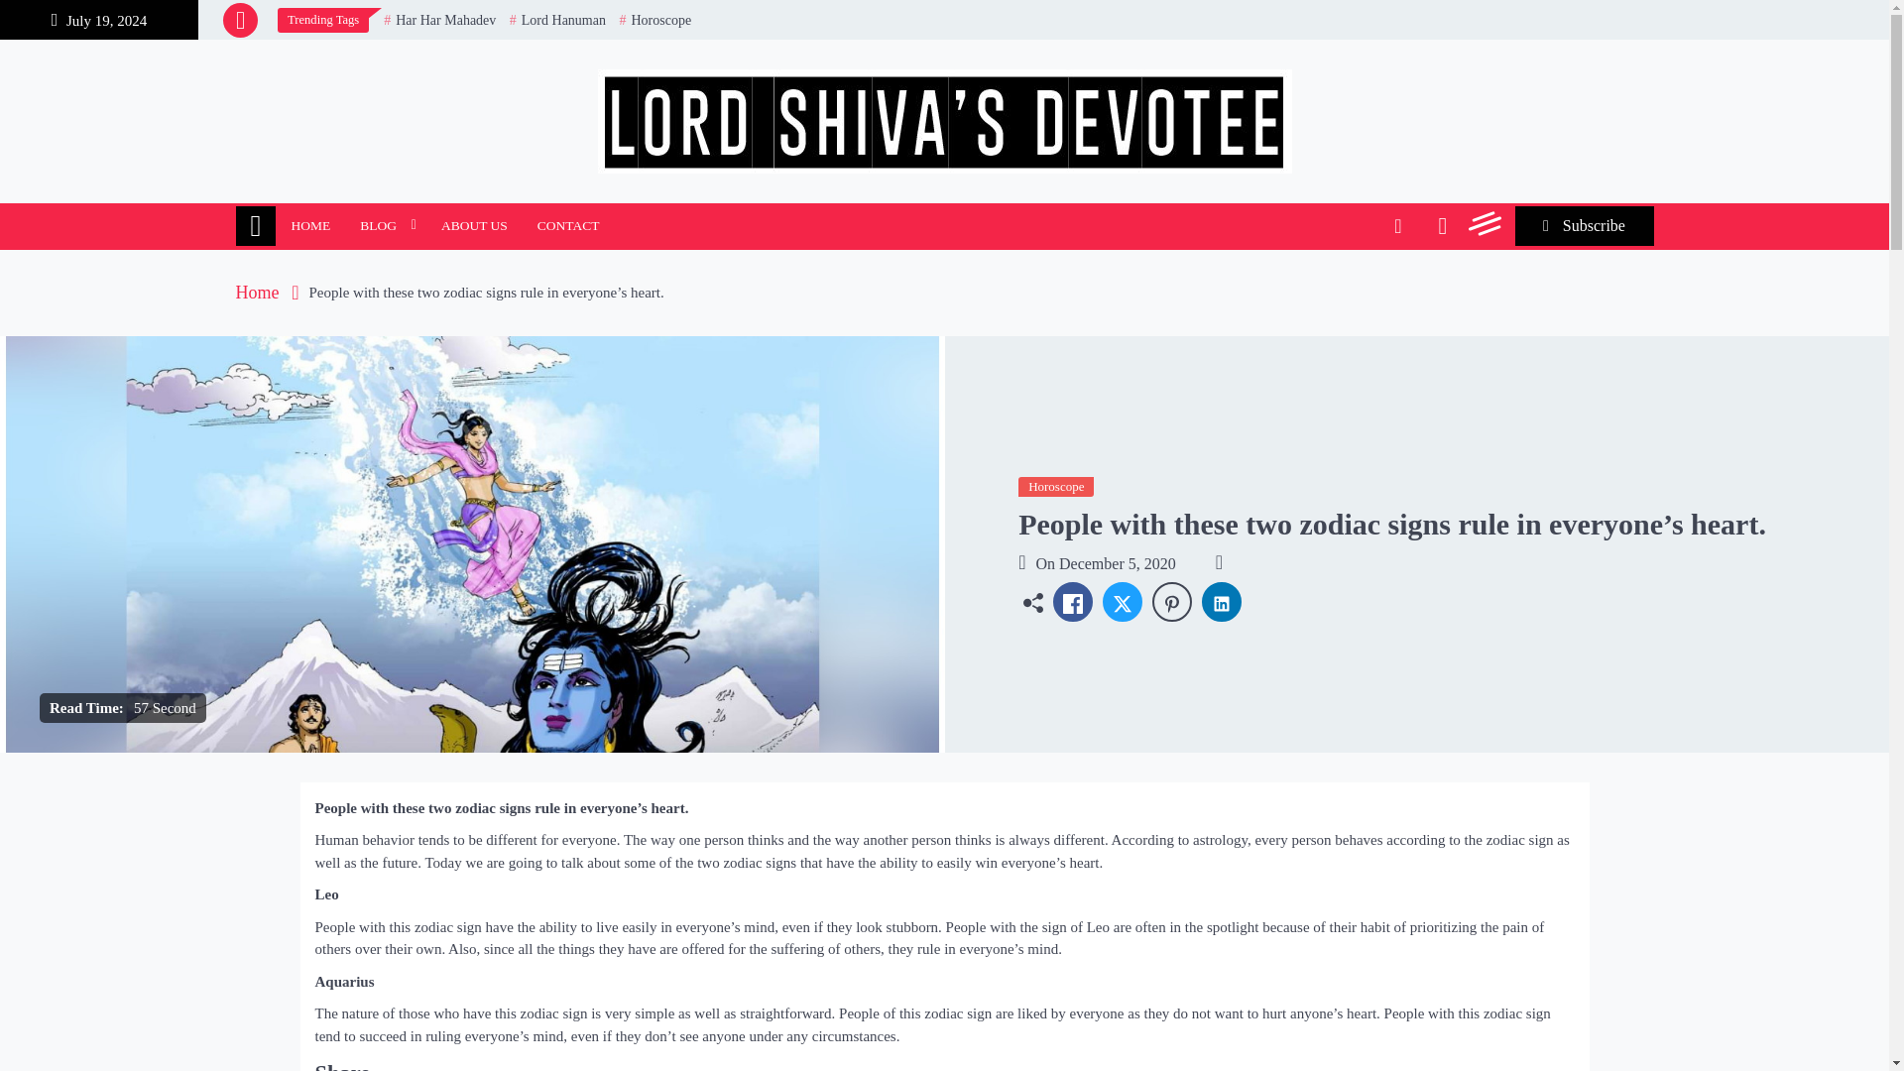  I want to click on Home, so click(256, 226).